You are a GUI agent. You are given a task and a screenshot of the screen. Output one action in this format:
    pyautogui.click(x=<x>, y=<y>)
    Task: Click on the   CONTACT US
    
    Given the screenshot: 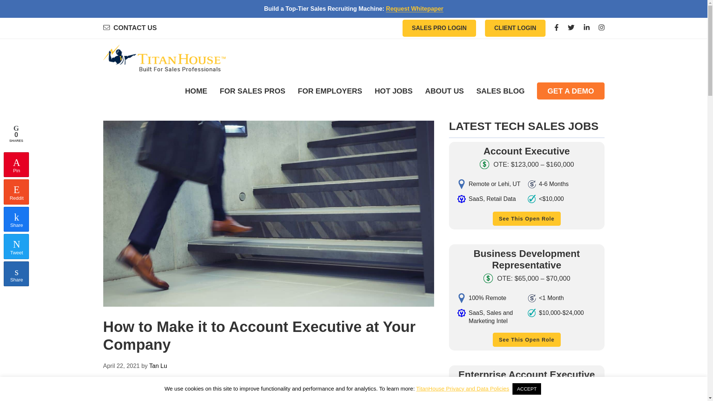 What is the action you would take?
    pyautogui.click(x=130, y=27)
    